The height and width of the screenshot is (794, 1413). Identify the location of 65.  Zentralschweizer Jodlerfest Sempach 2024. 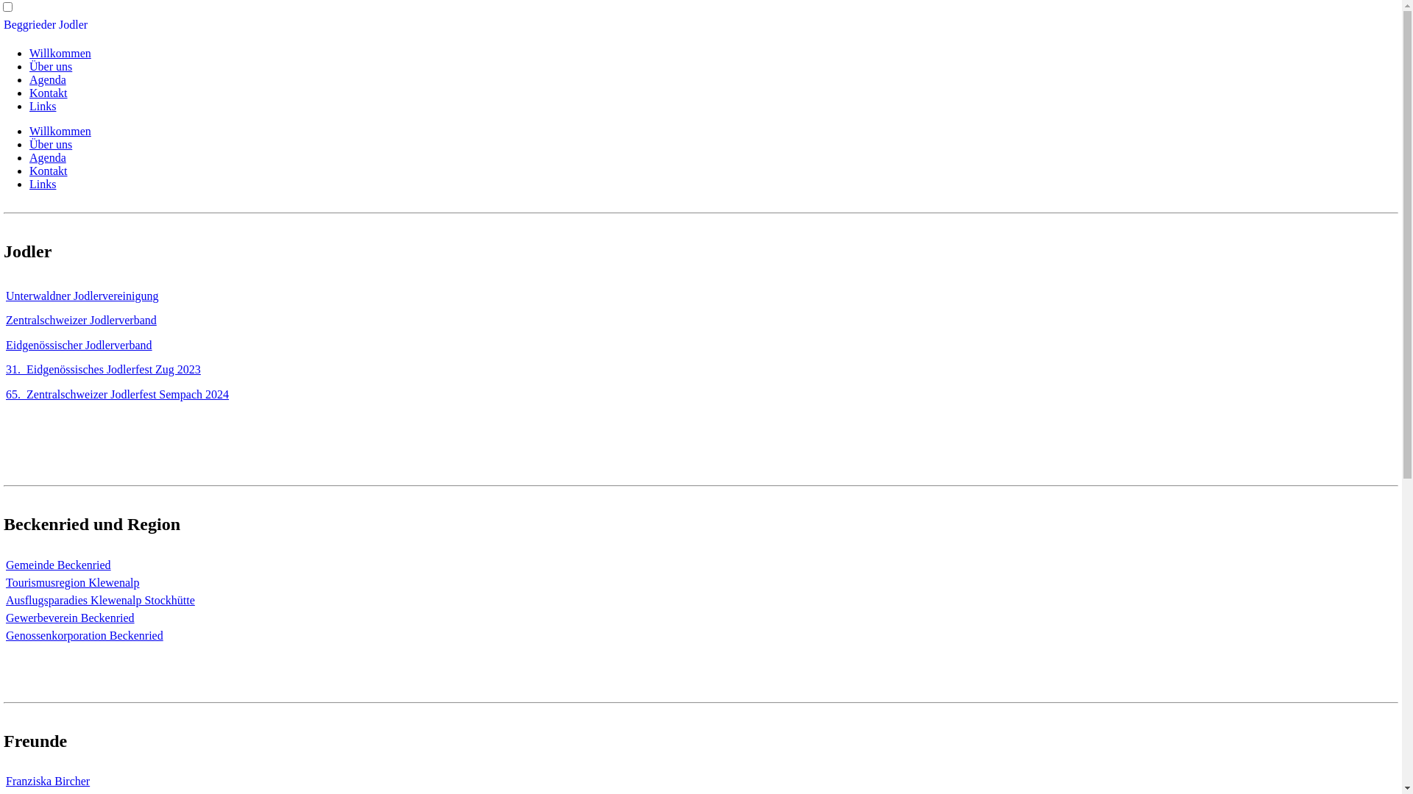
(118, 394).